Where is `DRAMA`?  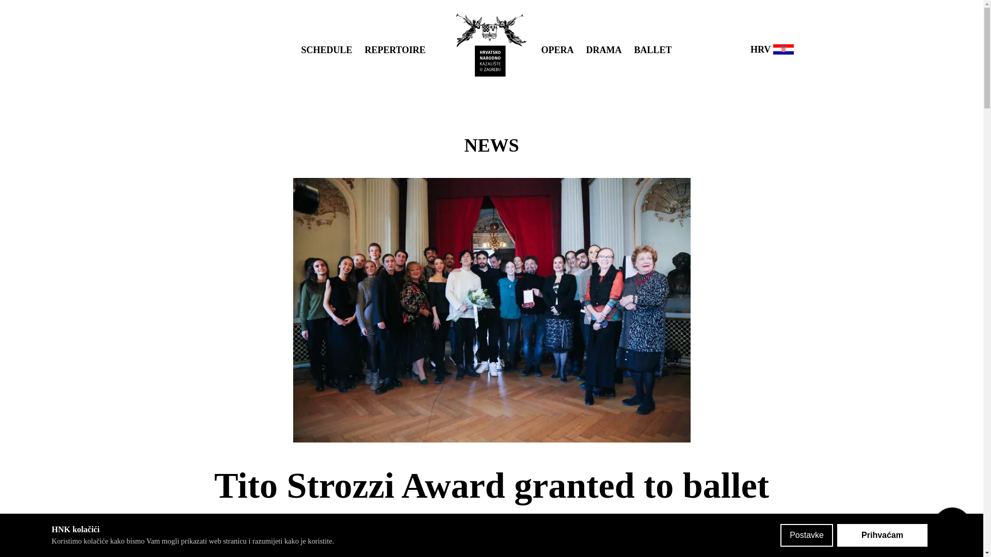 DRAMA is located at coordinates (604, 50).